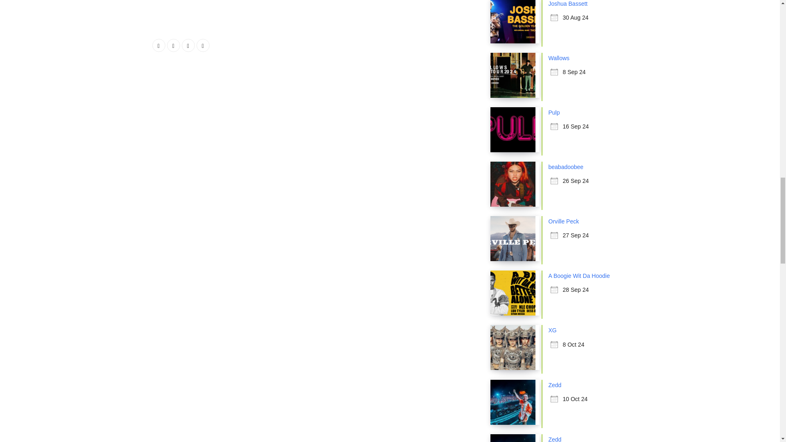 The image size is (786, 442). Describe the element at coordinates (555, 439) in the screenshot. I see `Zedd` at that location.